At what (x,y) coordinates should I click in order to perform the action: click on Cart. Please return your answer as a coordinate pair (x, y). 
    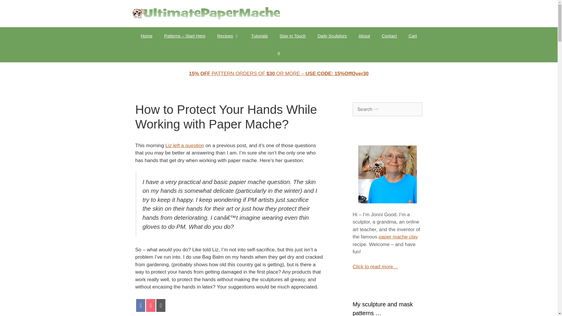
    Looking at the image, I should click on (413, 36).